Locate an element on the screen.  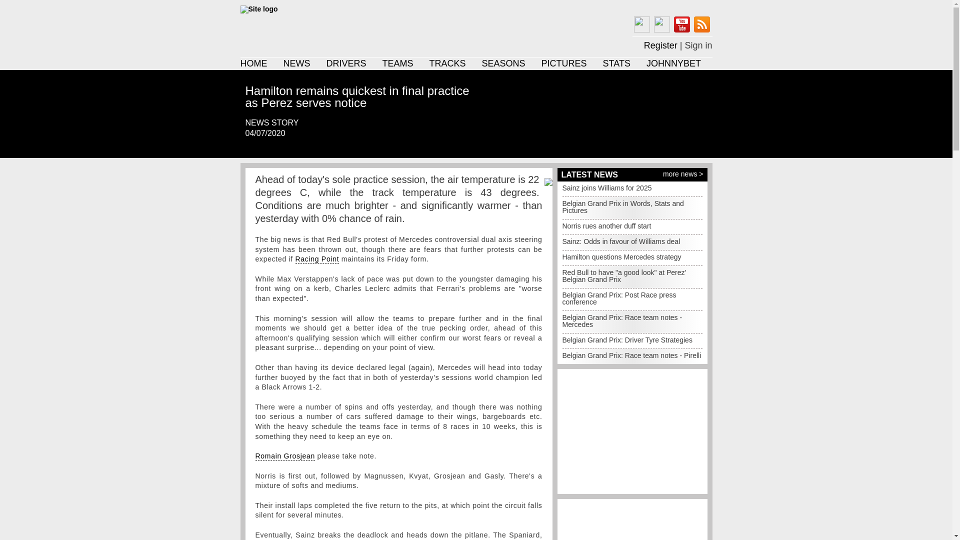
Post this to Twitter is located at coordinates (261, 148).